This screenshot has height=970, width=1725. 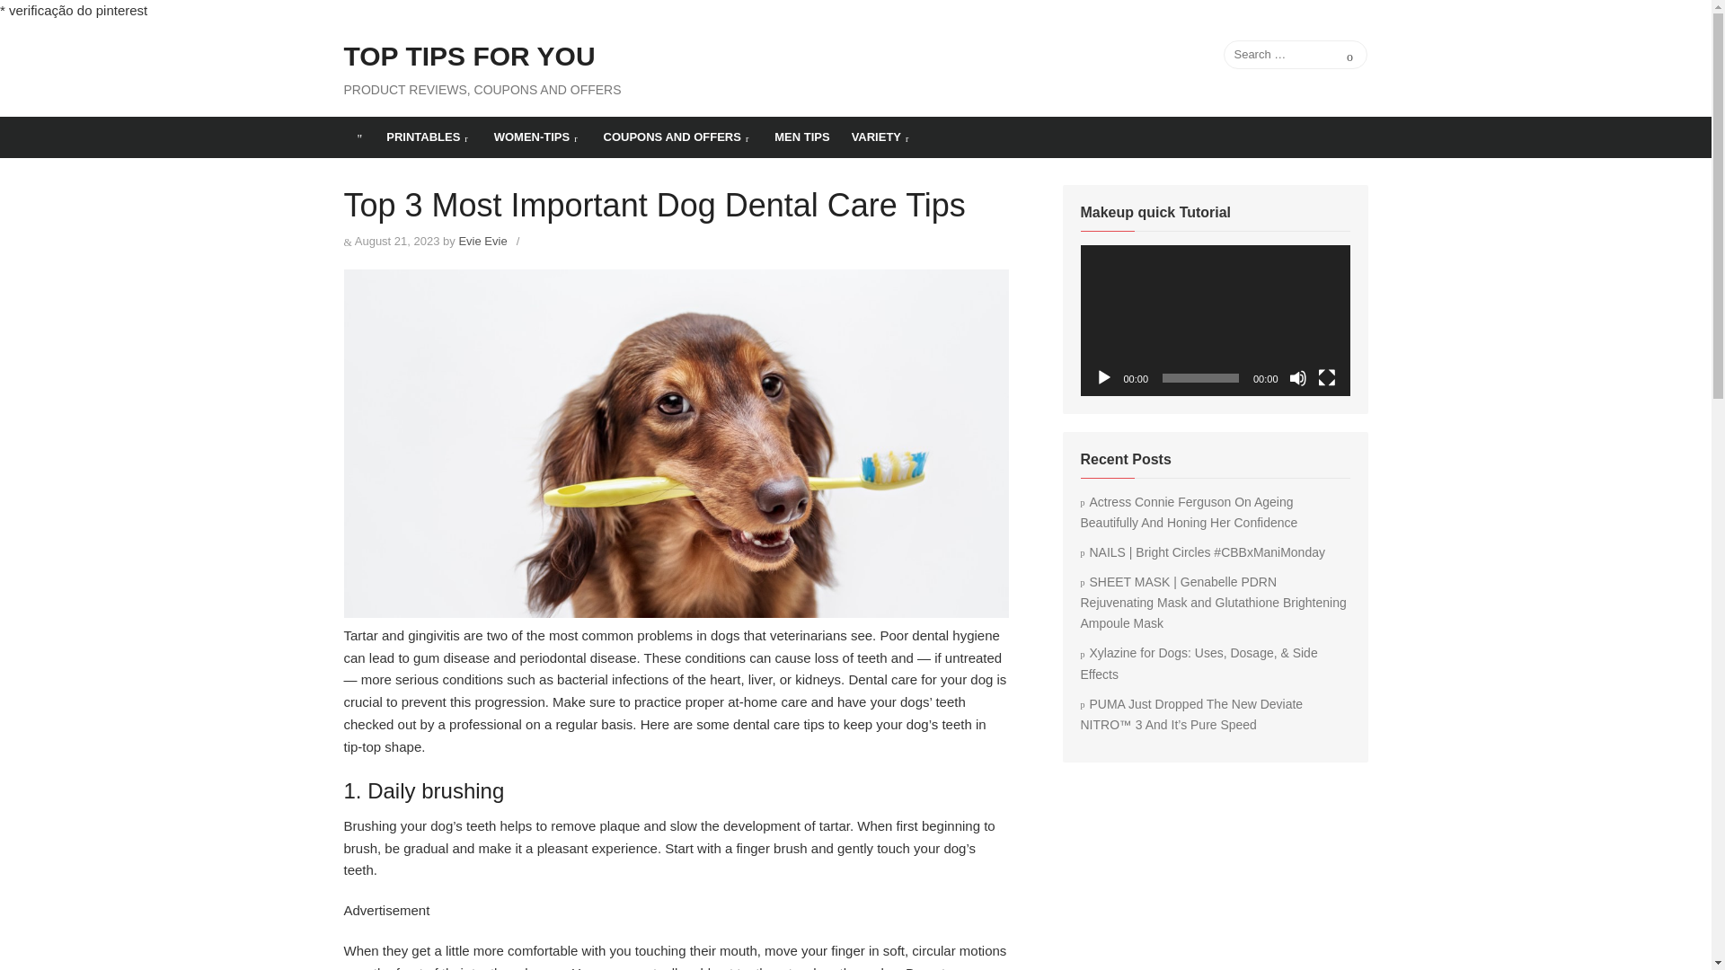 I want to click on Fullscreen, so click(x=1326, y=377).